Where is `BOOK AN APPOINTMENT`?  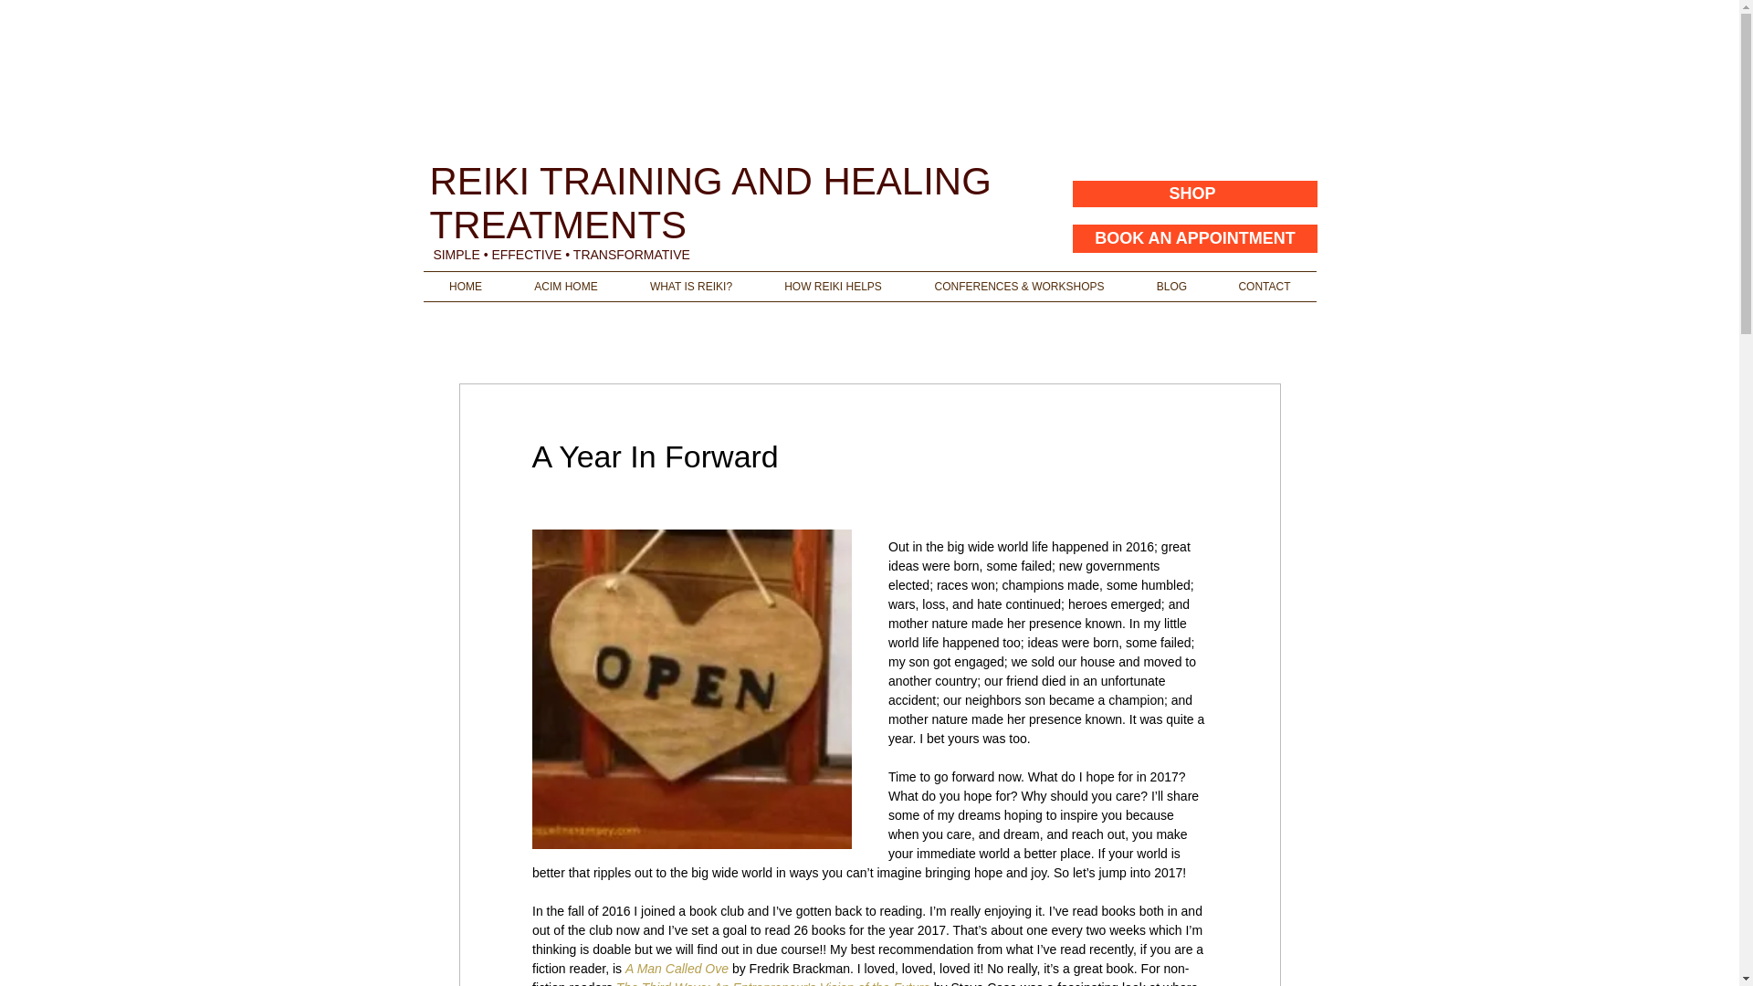
BOOK AN APPOINTMENT is located at coordinates (1194, 237).